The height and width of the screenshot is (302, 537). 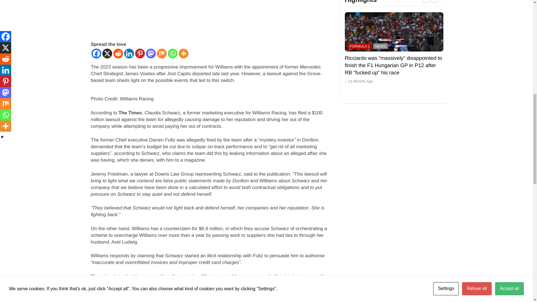 I want to click on Mastodon, so click(x=151, y=53).